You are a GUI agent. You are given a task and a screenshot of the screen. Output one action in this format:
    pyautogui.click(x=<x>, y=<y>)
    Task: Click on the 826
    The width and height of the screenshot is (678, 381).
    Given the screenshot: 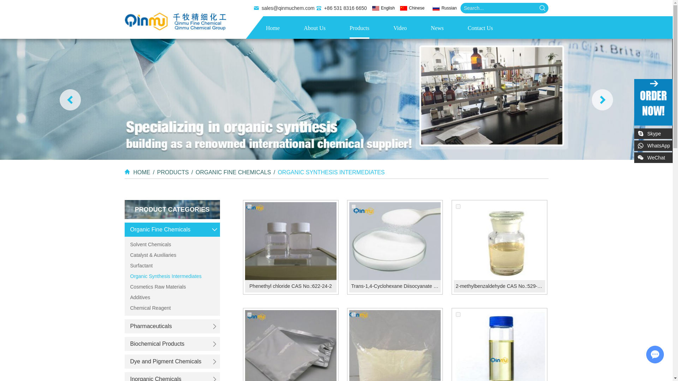 What is the action you would take?
    pyautogui.click(x=249, y=314)
    